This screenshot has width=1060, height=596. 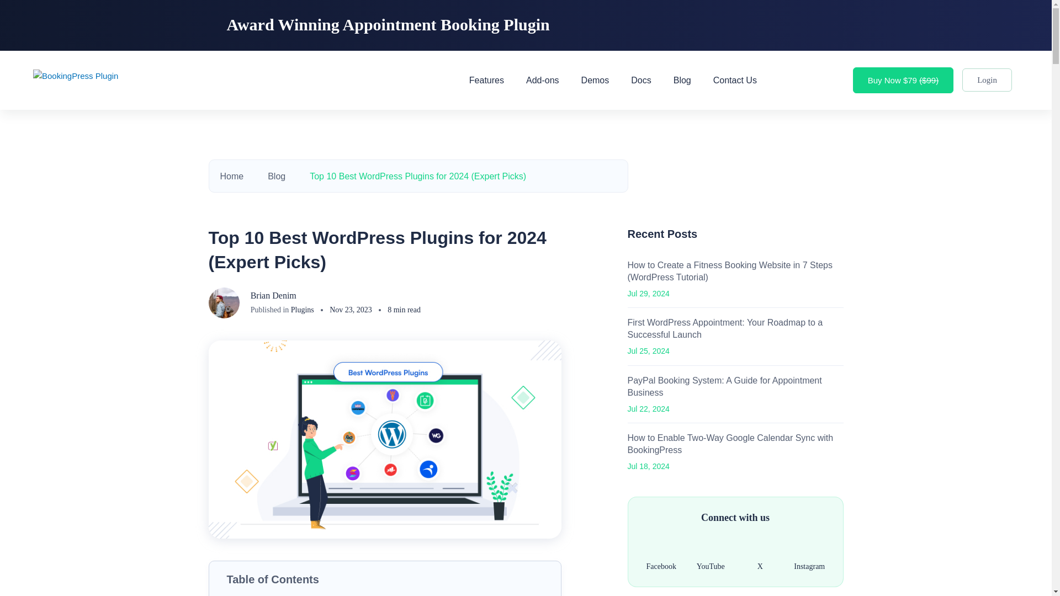 What do you see at coordinates (231, 177) in the screenshot?
I see `Home` at bounding box center [231, 177].